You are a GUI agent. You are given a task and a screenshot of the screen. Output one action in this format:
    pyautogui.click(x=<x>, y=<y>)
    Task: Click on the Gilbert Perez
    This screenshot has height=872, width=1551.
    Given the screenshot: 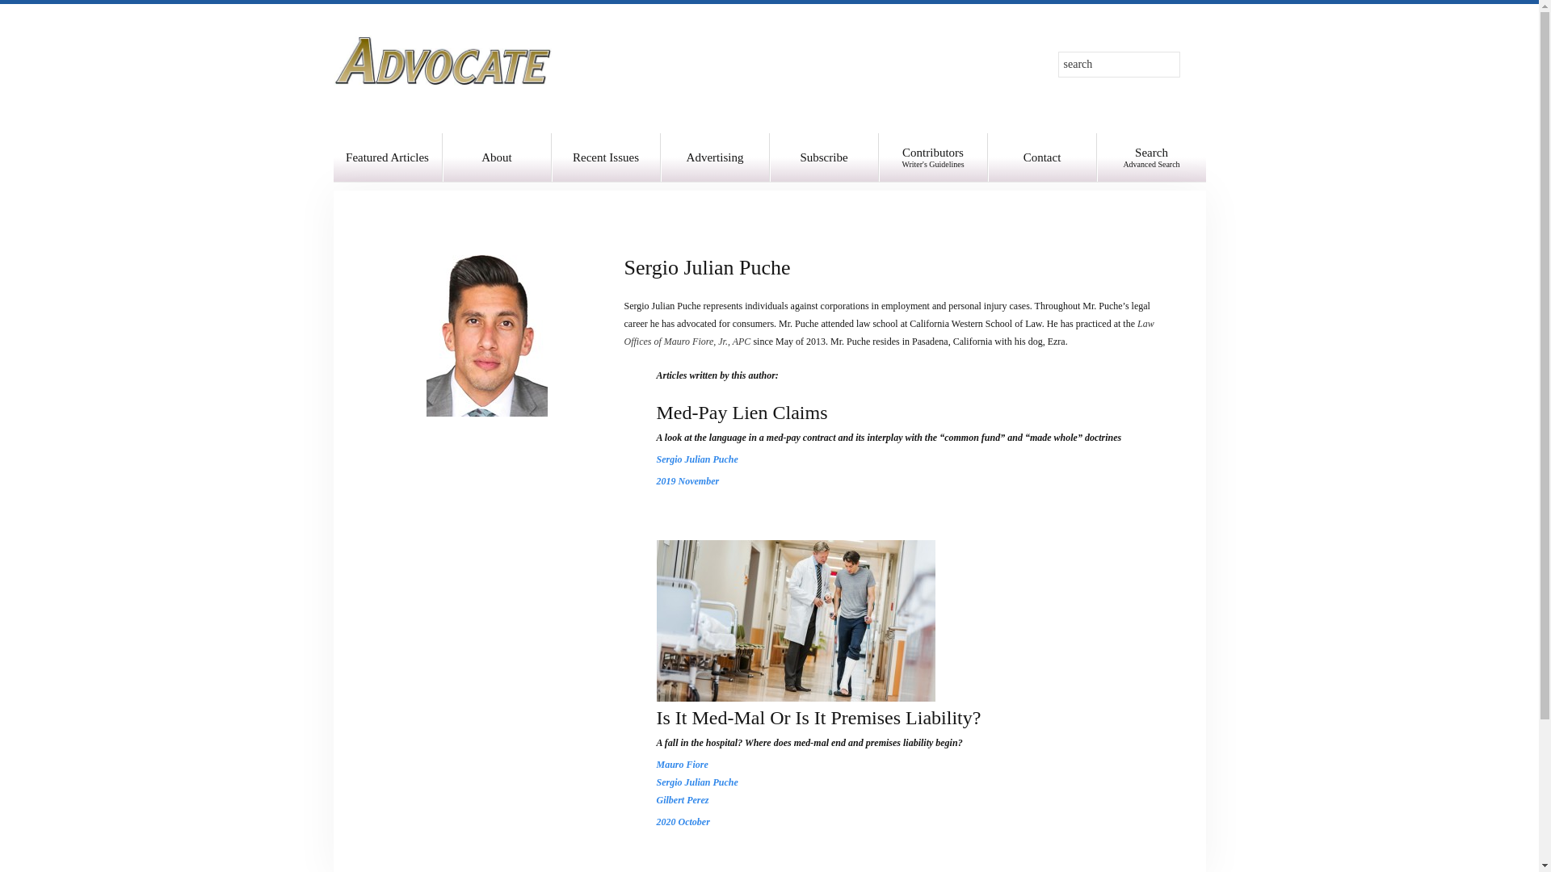 What is the action you would take?
    pyautogui.click(x=682, y=799)
    